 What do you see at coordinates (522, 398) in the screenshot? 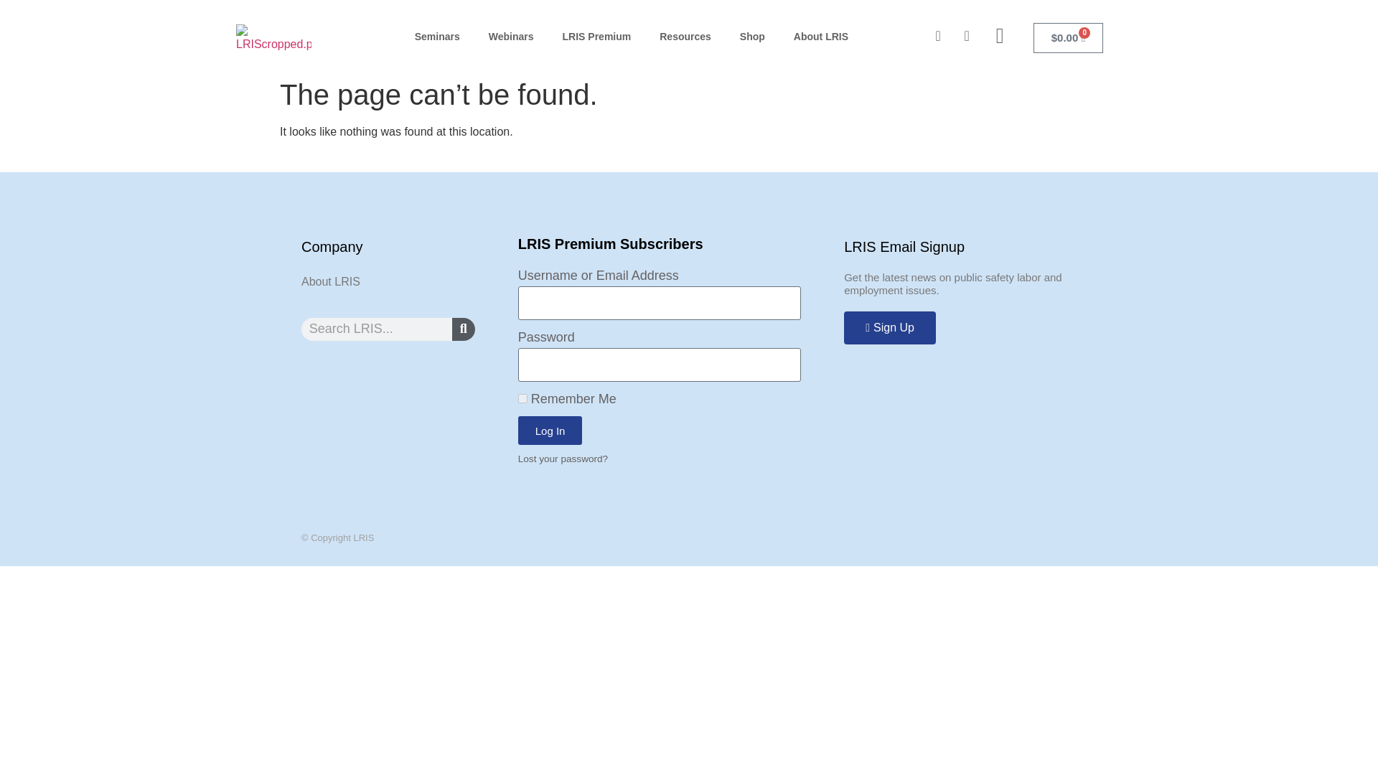
I see `forever` at bounding box center [522, 398].